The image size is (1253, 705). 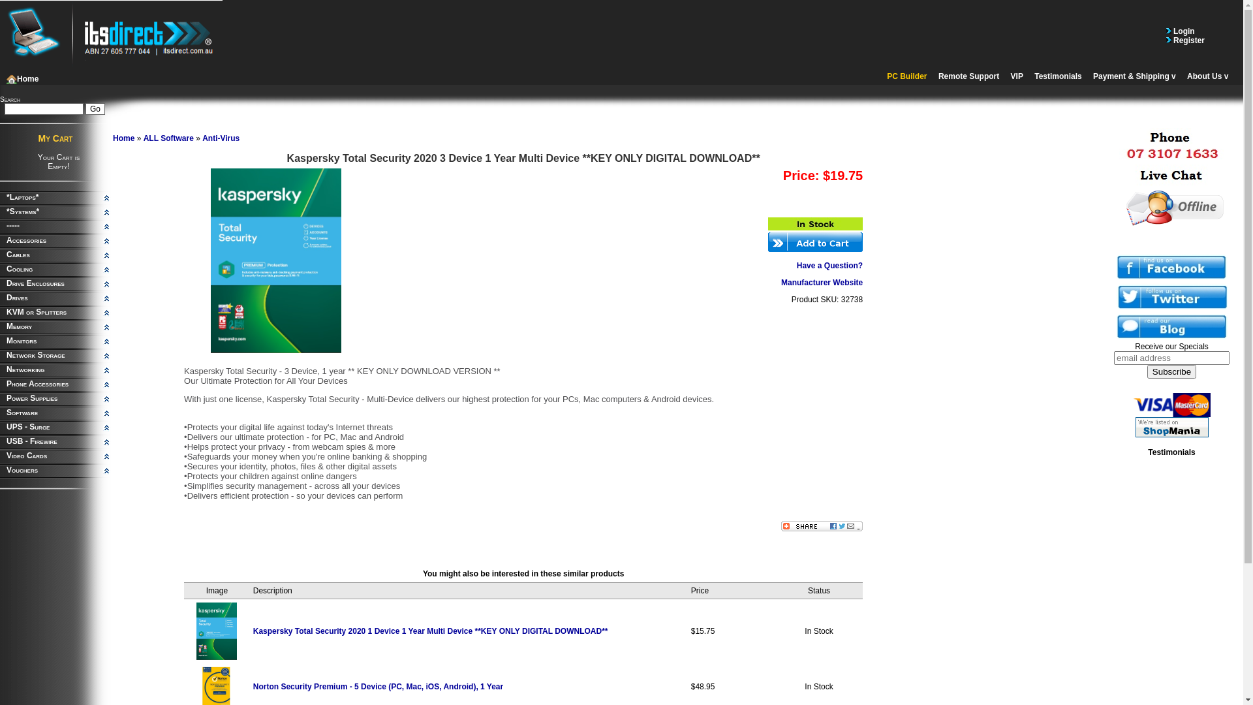 I want to click on Anti-Virus, so click(x=221, y=138).